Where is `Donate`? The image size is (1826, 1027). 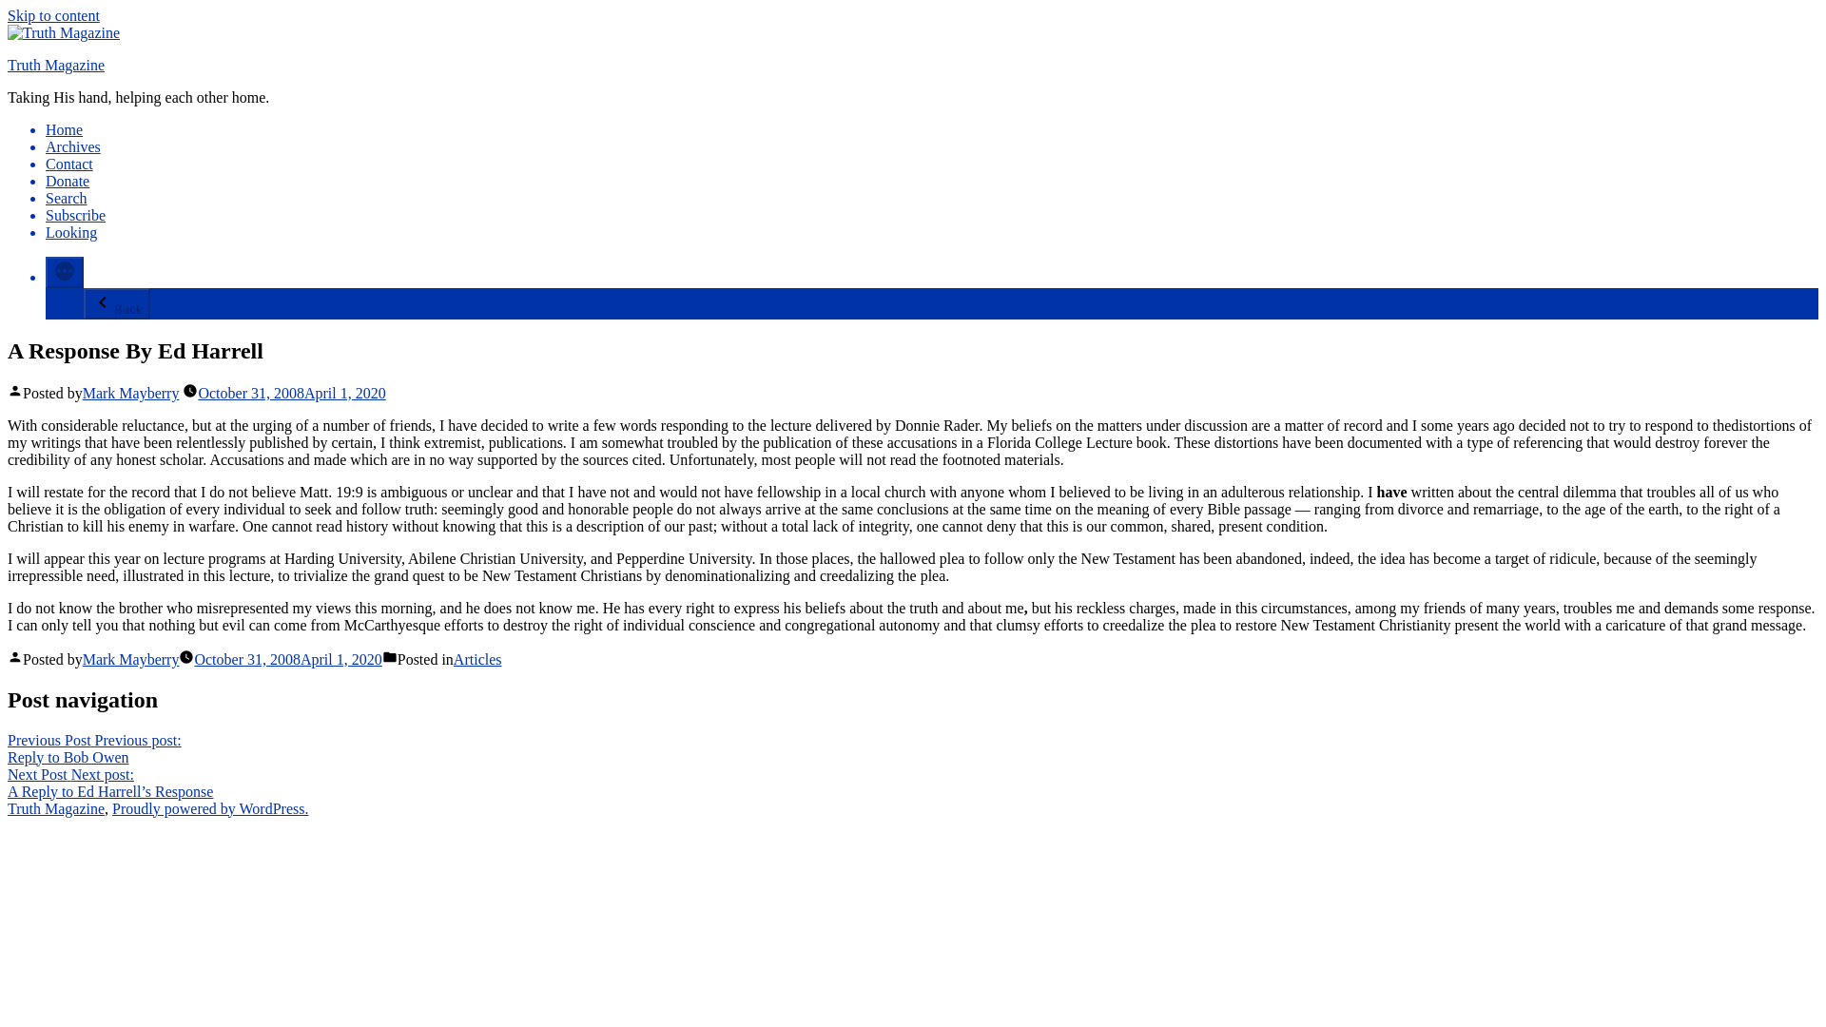 Donate is located at coordinates (68, 181).